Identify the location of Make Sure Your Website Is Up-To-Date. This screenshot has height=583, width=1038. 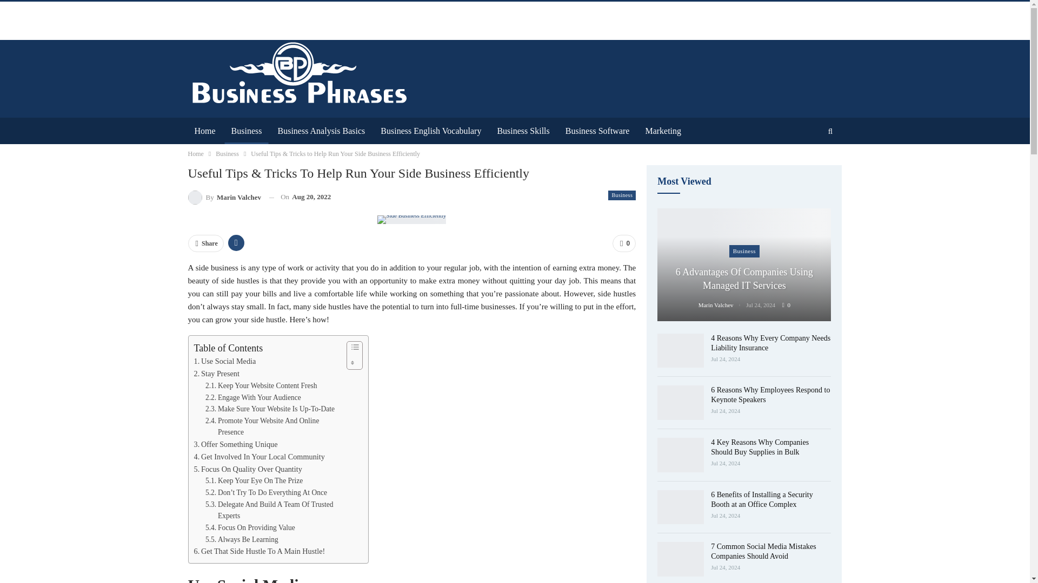
(270, 409).